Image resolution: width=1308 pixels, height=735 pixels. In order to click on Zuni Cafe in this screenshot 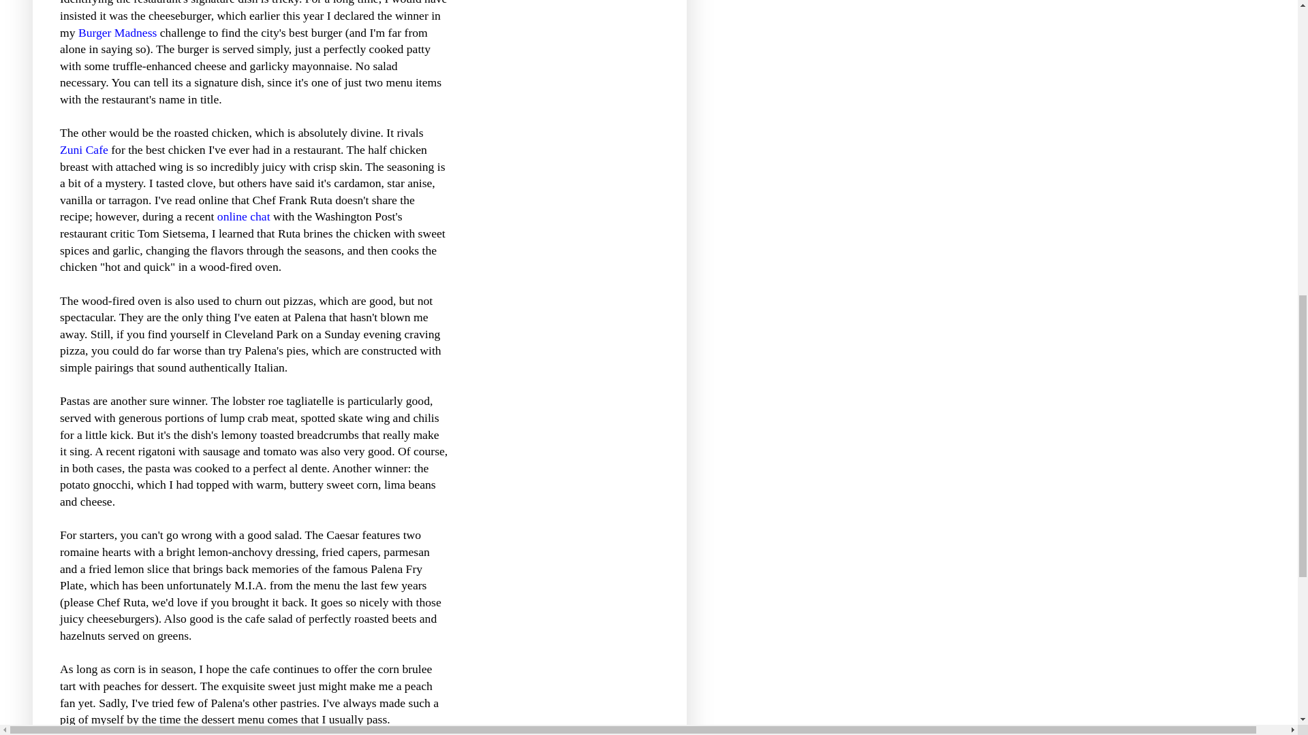, I will do `click(84, 150)`.